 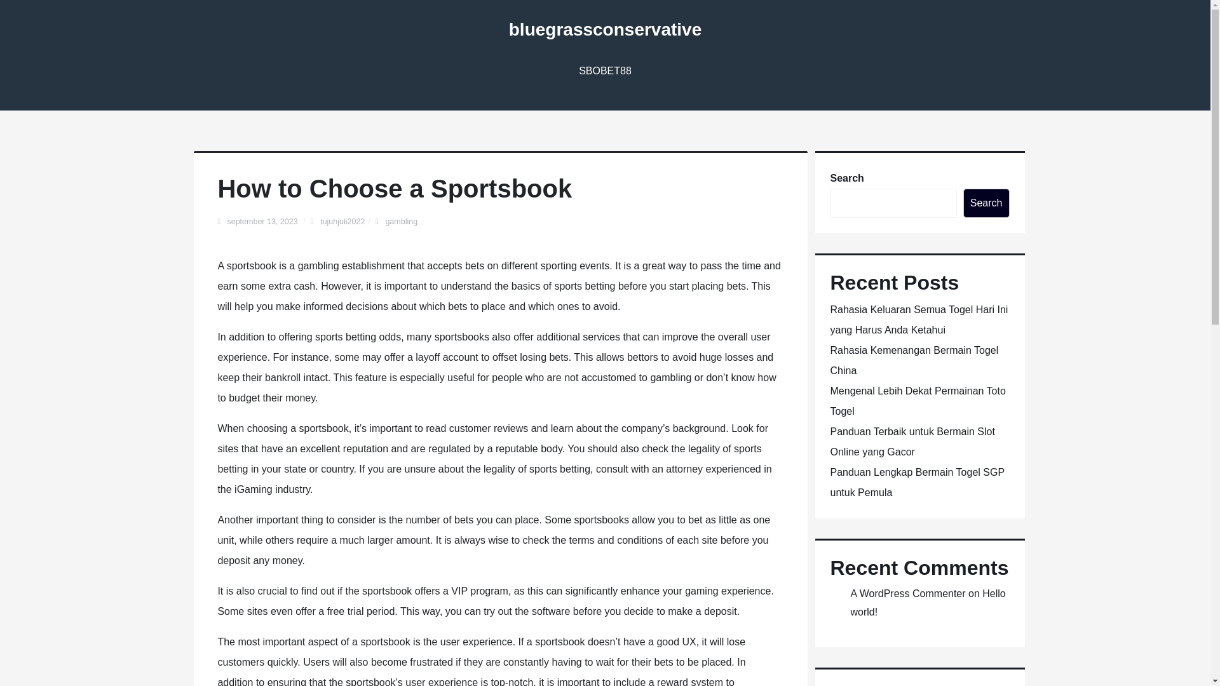 I want to click on gambling, so click(x=401, y=222).